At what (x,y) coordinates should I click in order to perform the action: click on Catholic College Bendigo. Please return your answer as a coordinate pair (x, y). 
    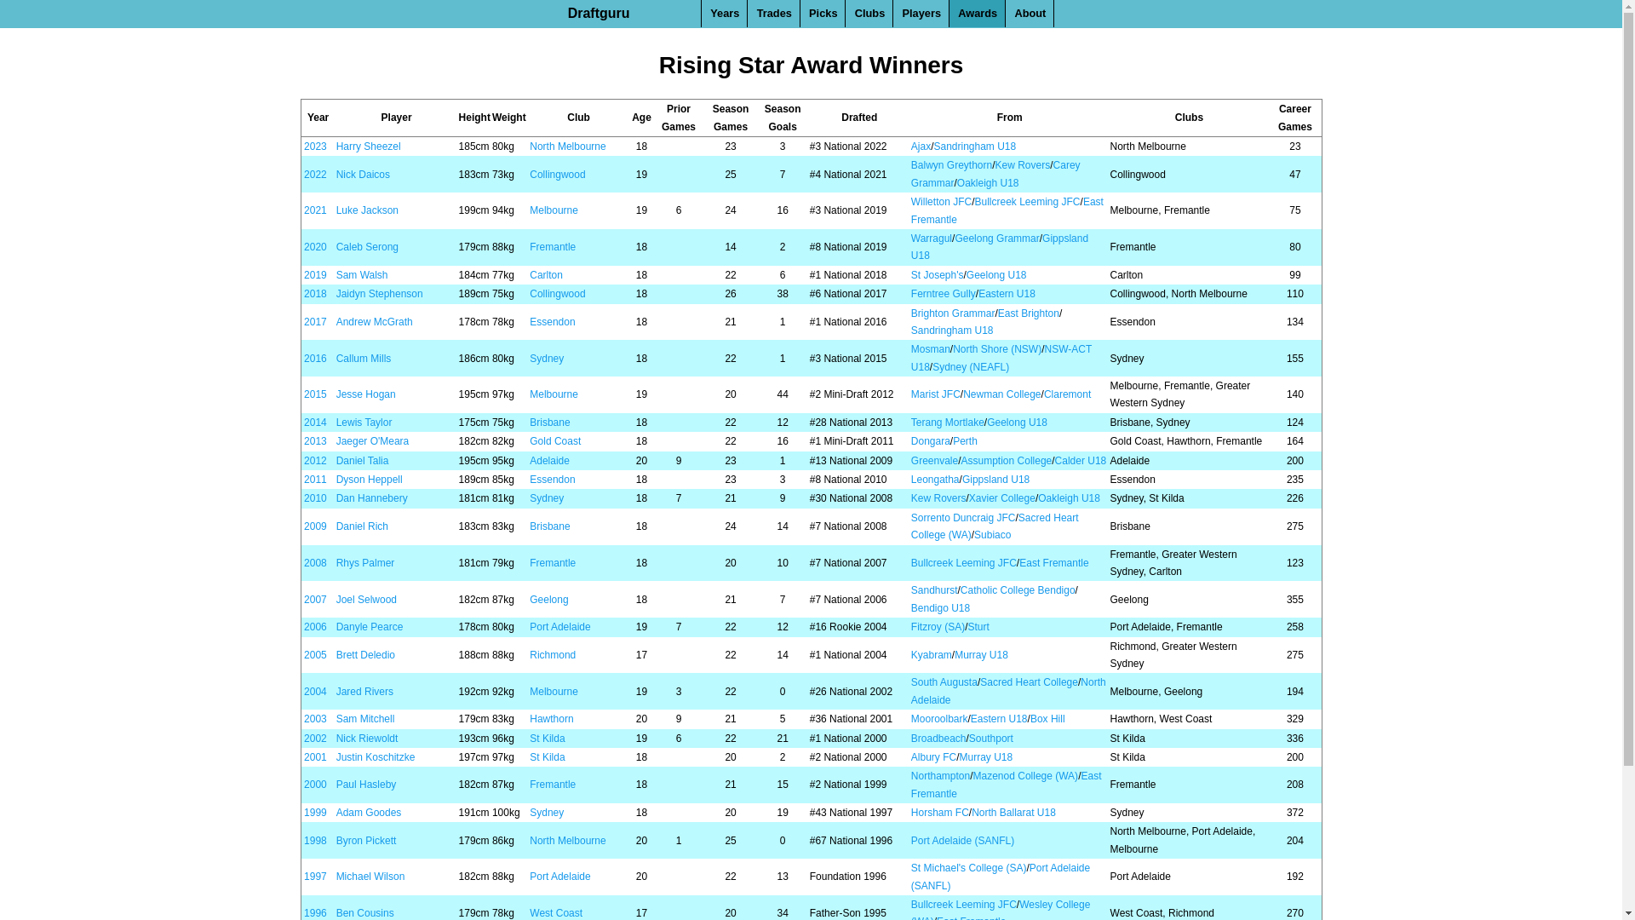
    Looking at the image, I should click on (1018, 590).